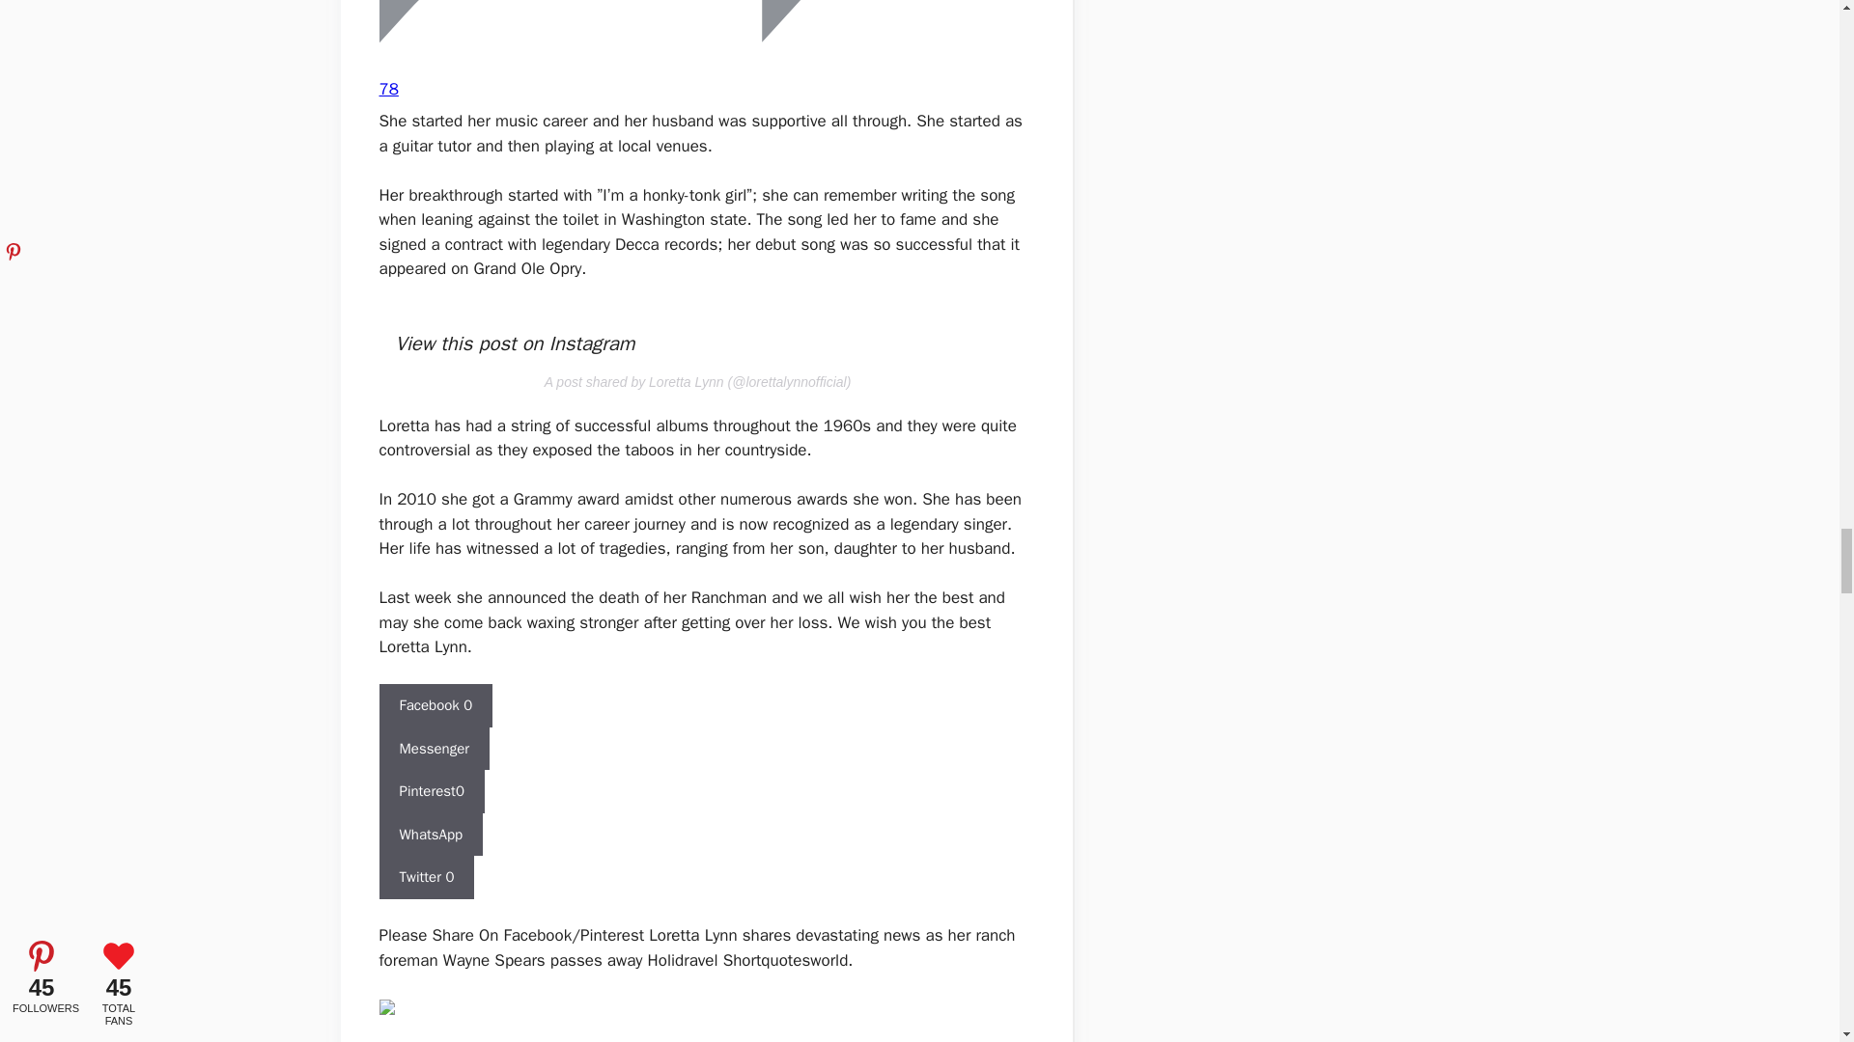 Image resolution: width=1854 pixels, height=1042 pixels. I want to click on Messenger, so click(433, 749).